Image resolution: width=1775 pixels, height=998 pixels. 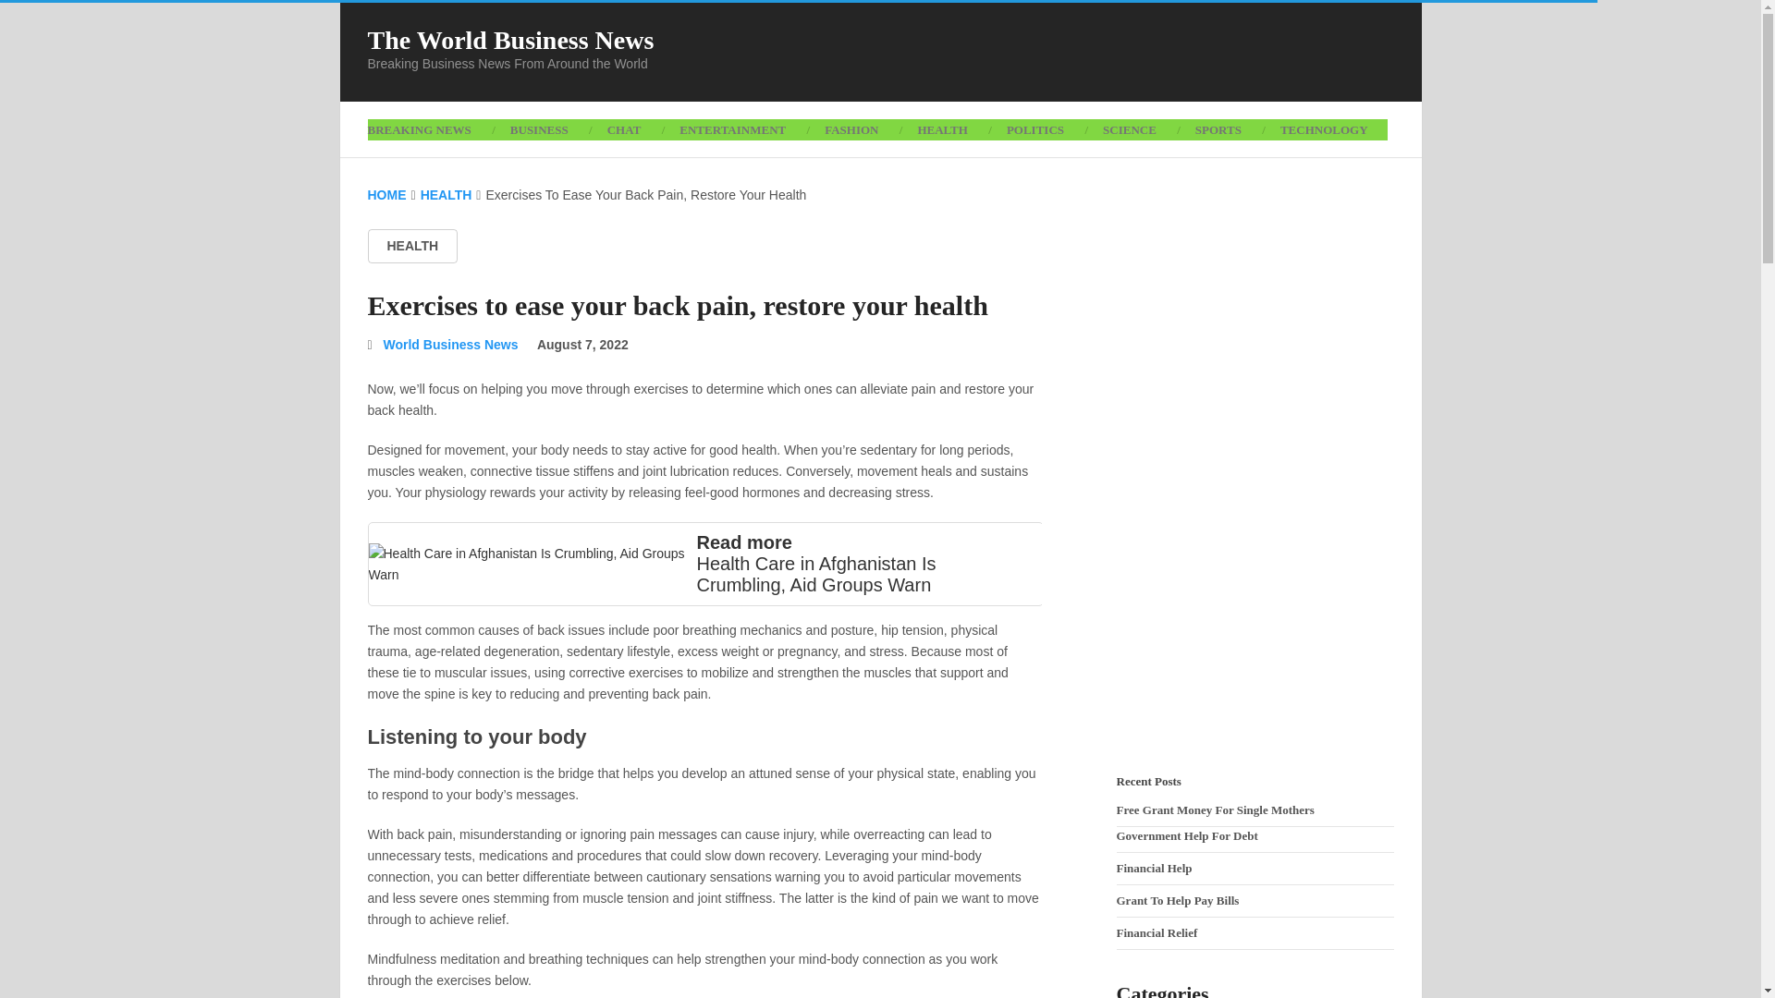 I want to click on SPORTS, so click(x=1218, y=129).